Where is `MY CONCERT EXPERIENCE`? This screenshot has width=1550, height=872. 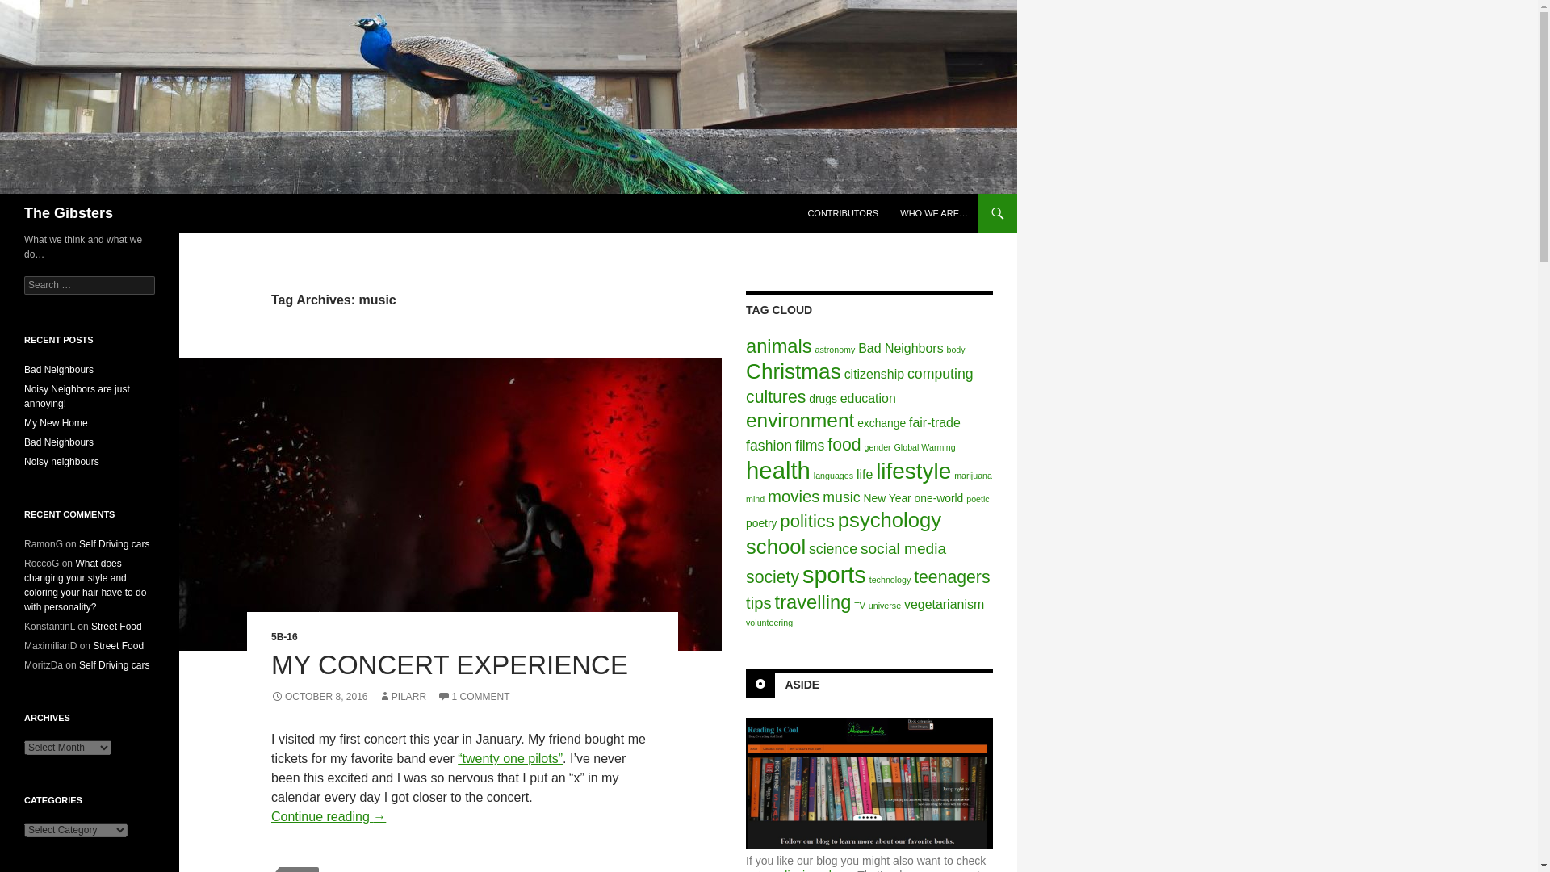 MY CONCERT EXPERIENCE is located at coordinates (449, 664).